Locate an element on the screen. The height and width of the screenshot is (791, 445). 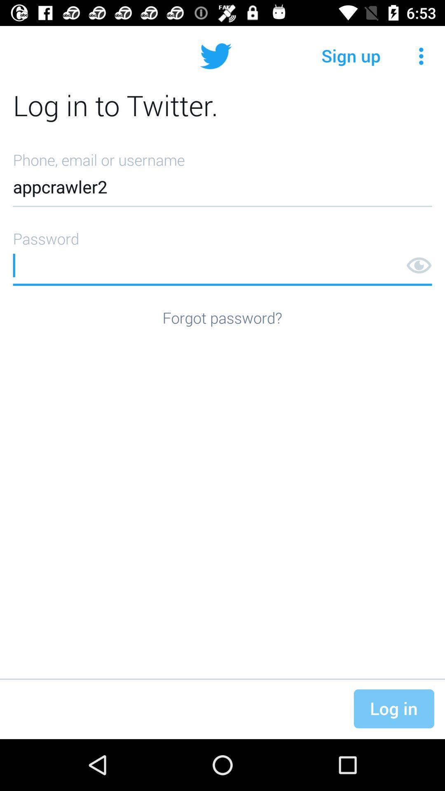
open icon below appcrawler2 icon is located at coordinates (222, 255).